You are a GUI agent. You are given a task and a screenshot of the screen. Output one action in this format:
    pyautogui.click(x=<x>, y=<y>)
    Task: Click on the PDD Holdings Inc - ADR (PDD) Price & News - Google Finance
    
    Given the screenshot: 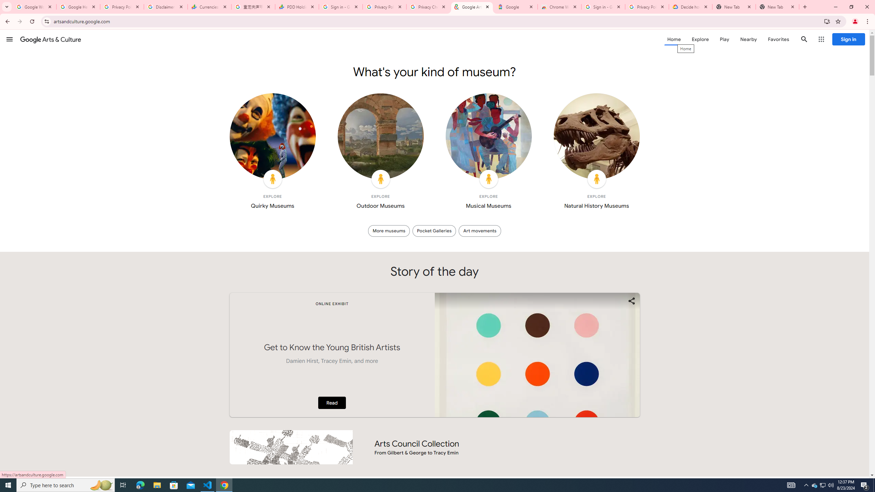 What is the action you would take?
    pyautogui.click(x=297, y=7)
    